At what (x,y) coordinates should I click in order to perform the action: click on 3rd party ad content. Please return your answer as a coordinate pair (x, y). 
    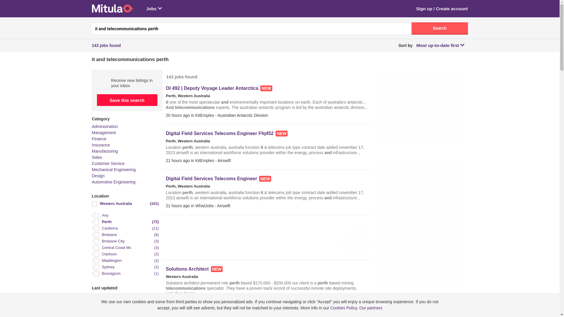
    Looking at the image, I should click on (421, 107).